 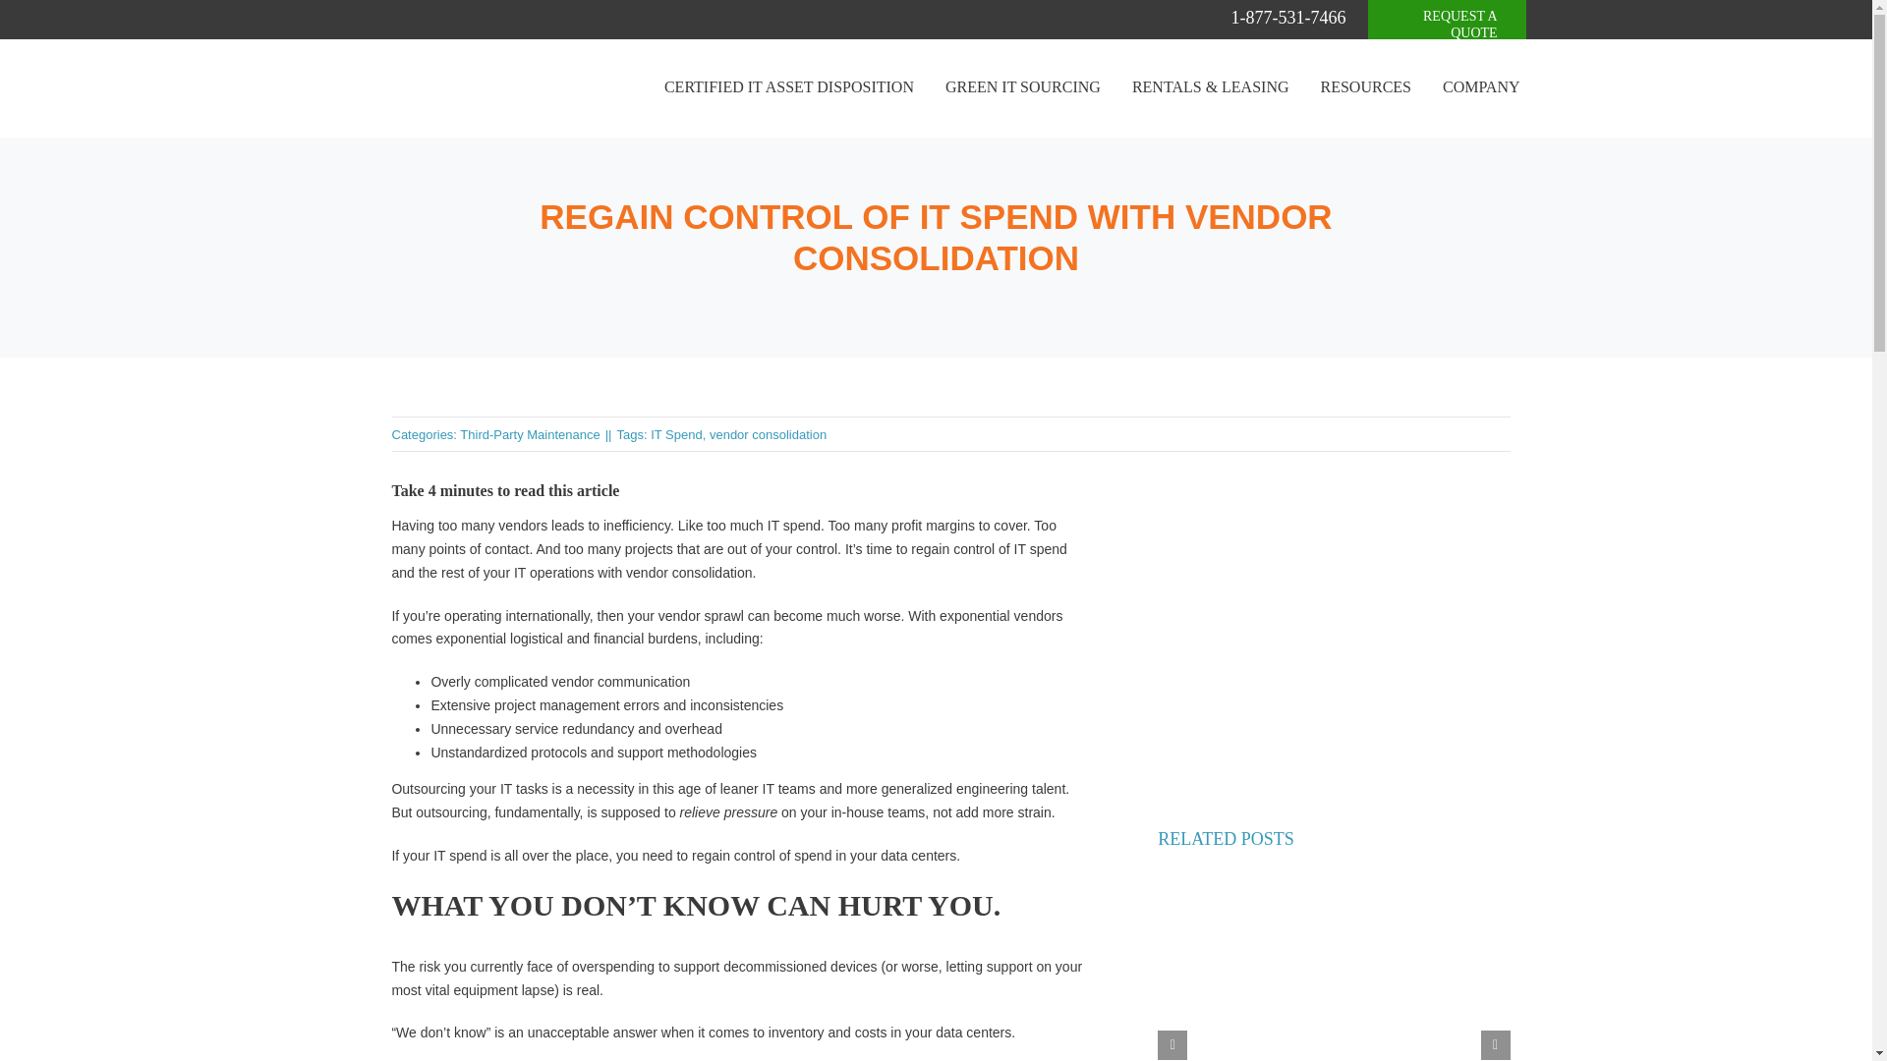 I want to click on REQUEST A QUOTE, so click(x=1447, y=28).